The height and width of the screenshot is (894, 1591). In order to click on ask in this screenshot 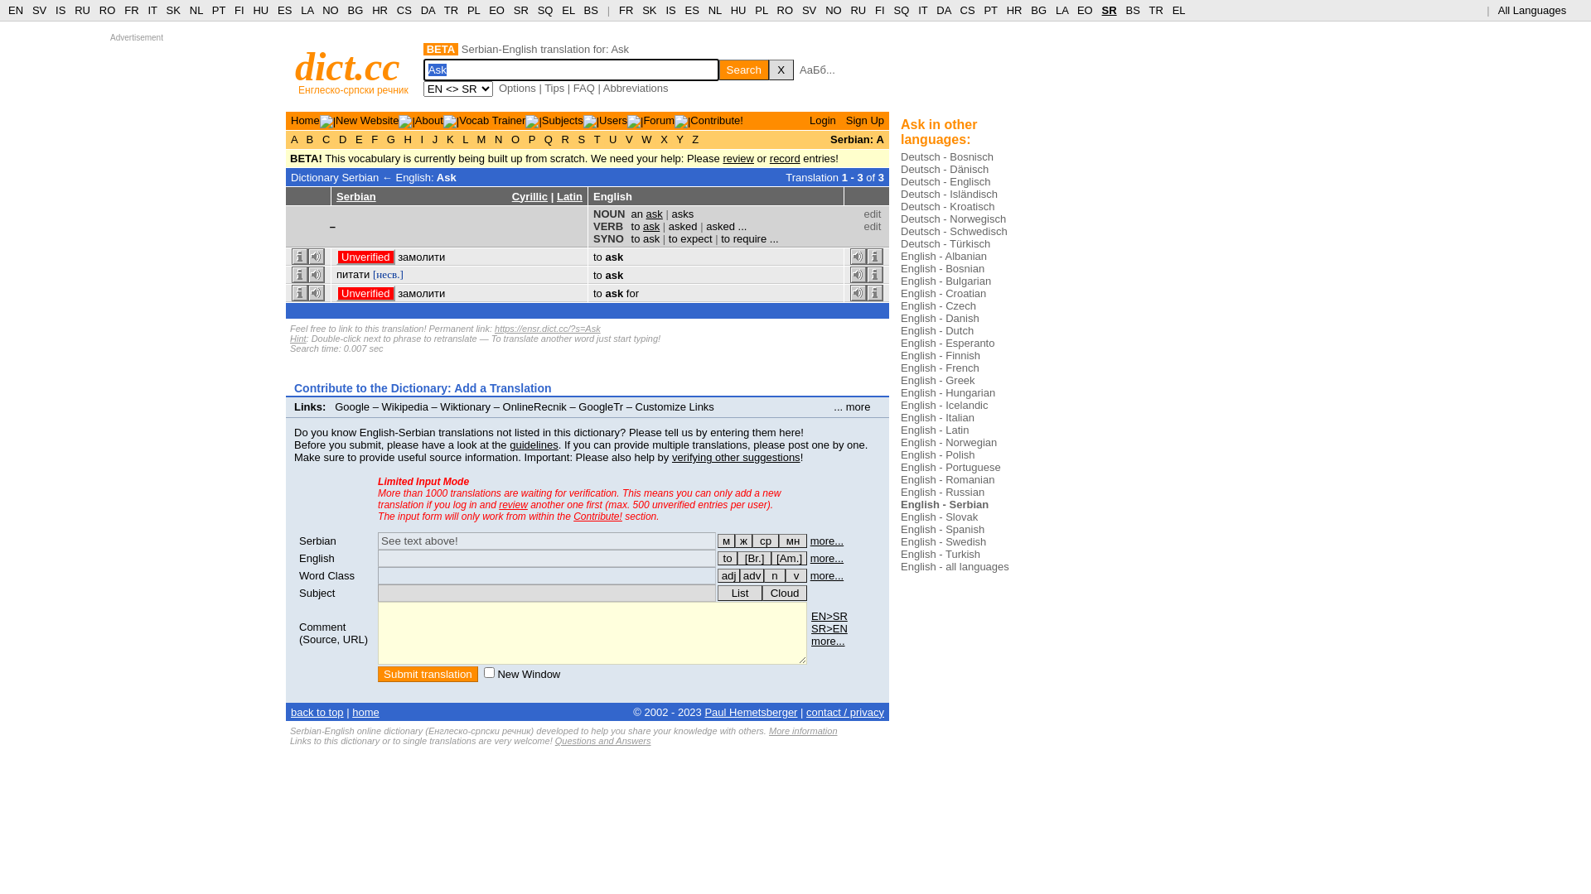, I will do `click(614, 257)`.